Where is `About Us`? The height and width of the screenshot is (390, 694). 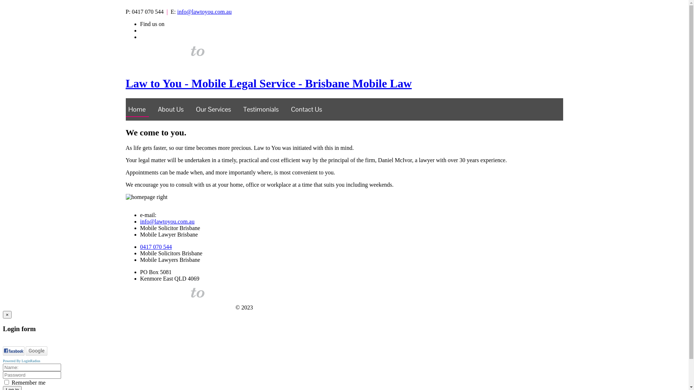
About Us is located at coordinates (171, 107).